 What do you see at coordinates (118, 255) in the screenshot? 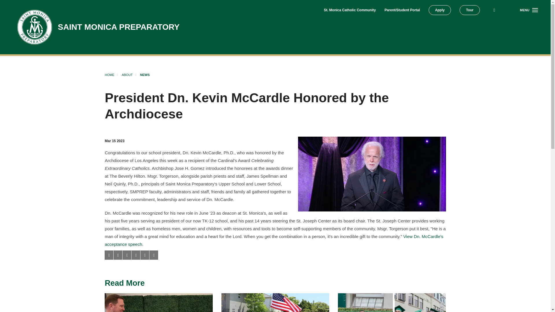
I see `Share to Twitter` at bounding box center [118, 255].